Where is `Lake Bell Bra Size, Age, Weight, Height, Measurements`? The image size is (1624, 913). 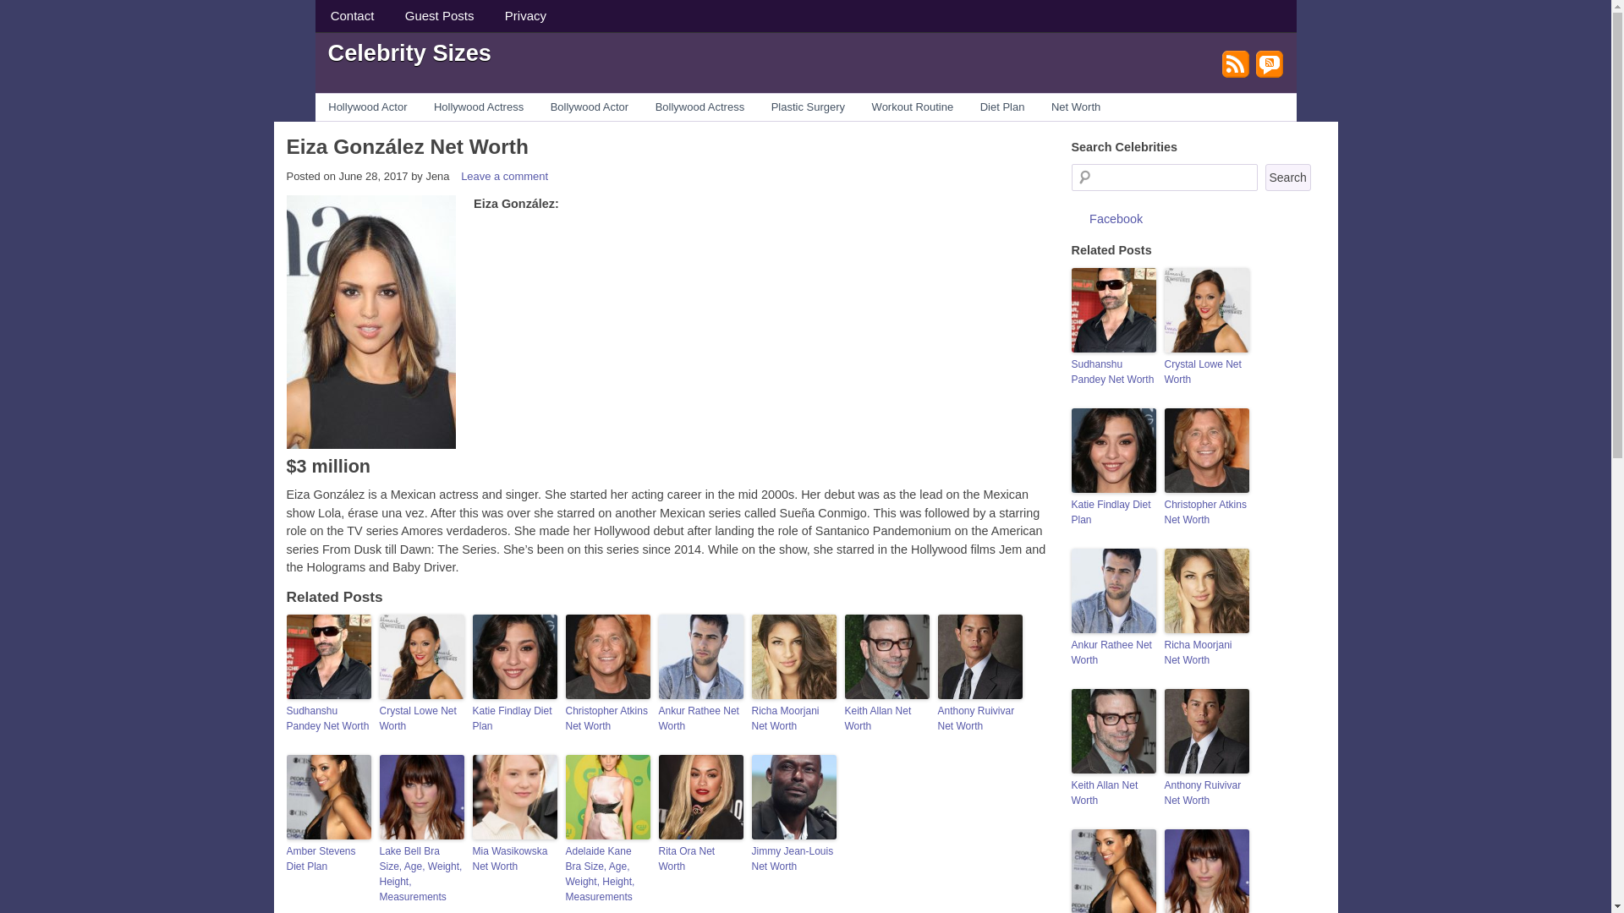 Lake Bell Bra Size, Age, Weight, Height, Measurements is located at coordinates (420, 874).